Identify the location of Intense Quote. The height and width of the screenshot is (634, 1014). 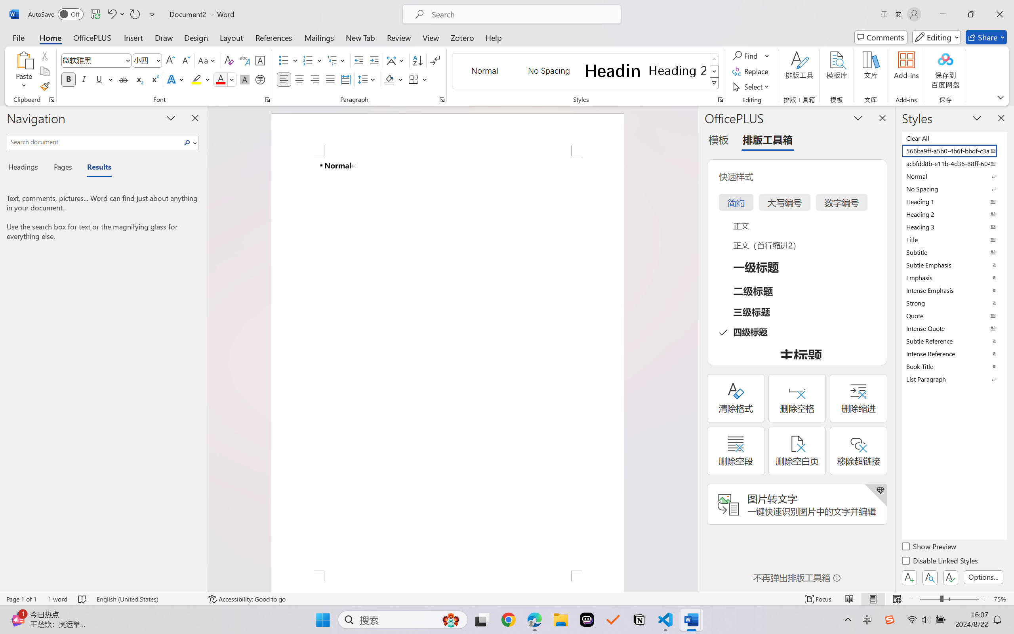
(954, 328).